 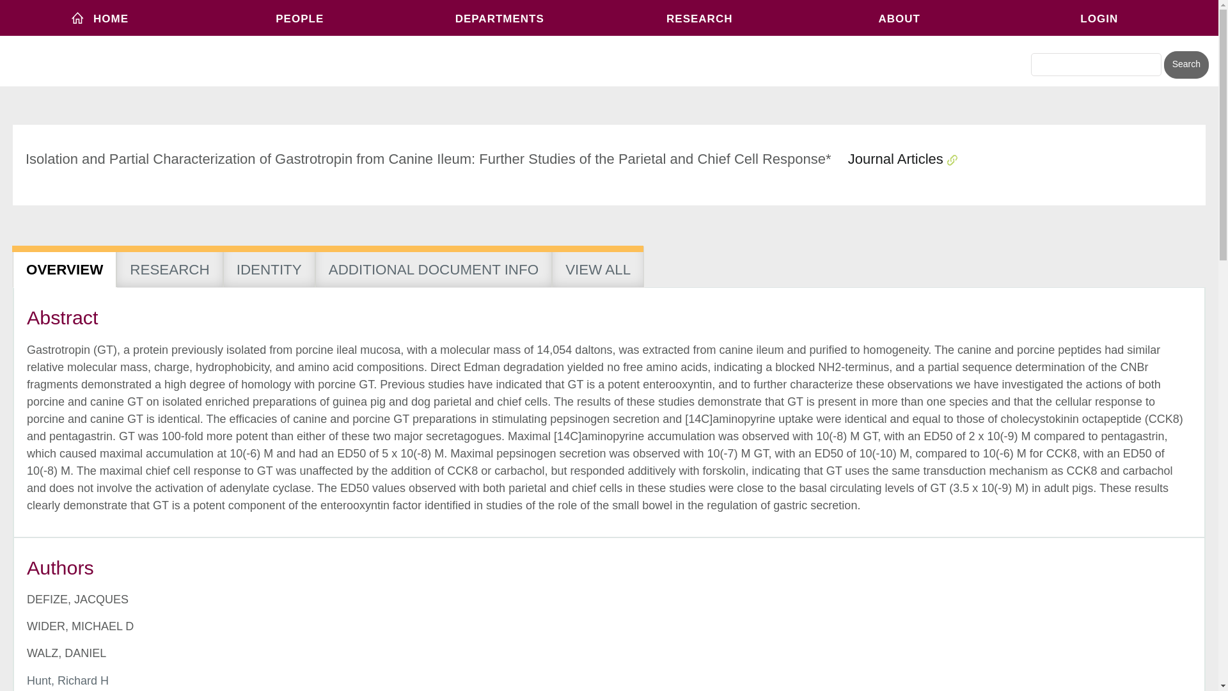 I want to click on ABOUT, so click(x=899, y=18).